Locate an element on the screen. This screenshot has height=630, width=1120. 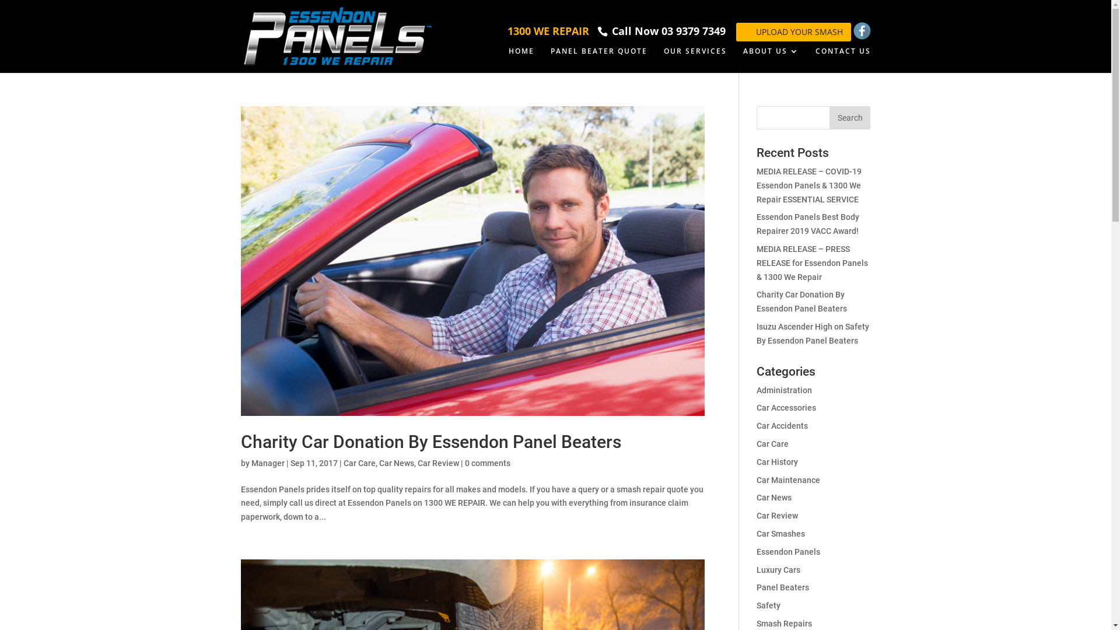
PANEL BEATER QUOTE is located at coordinates (599, 60).